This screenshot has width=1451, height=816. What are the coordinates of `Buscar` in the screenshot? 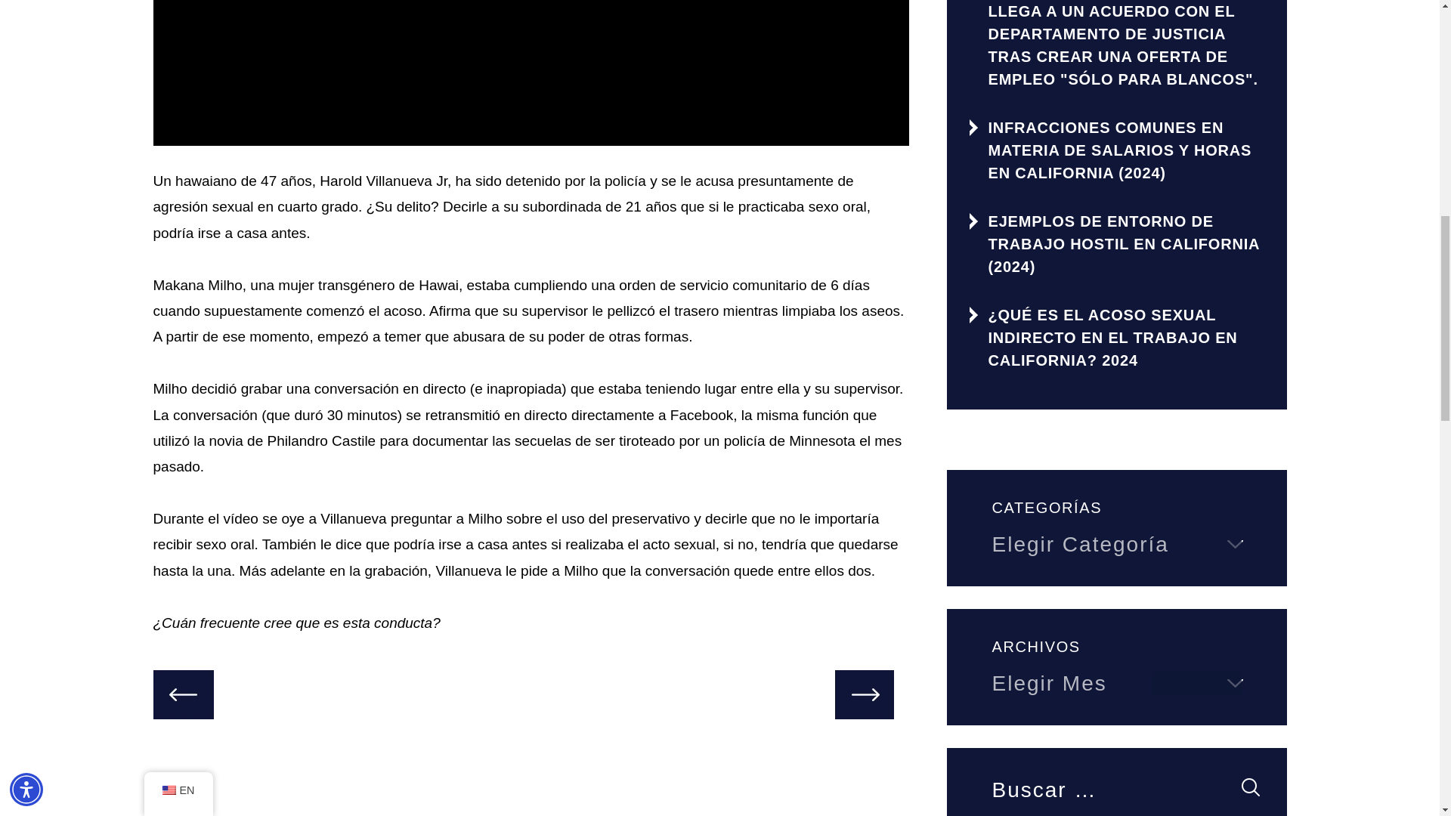 It's located at (1250, 787).